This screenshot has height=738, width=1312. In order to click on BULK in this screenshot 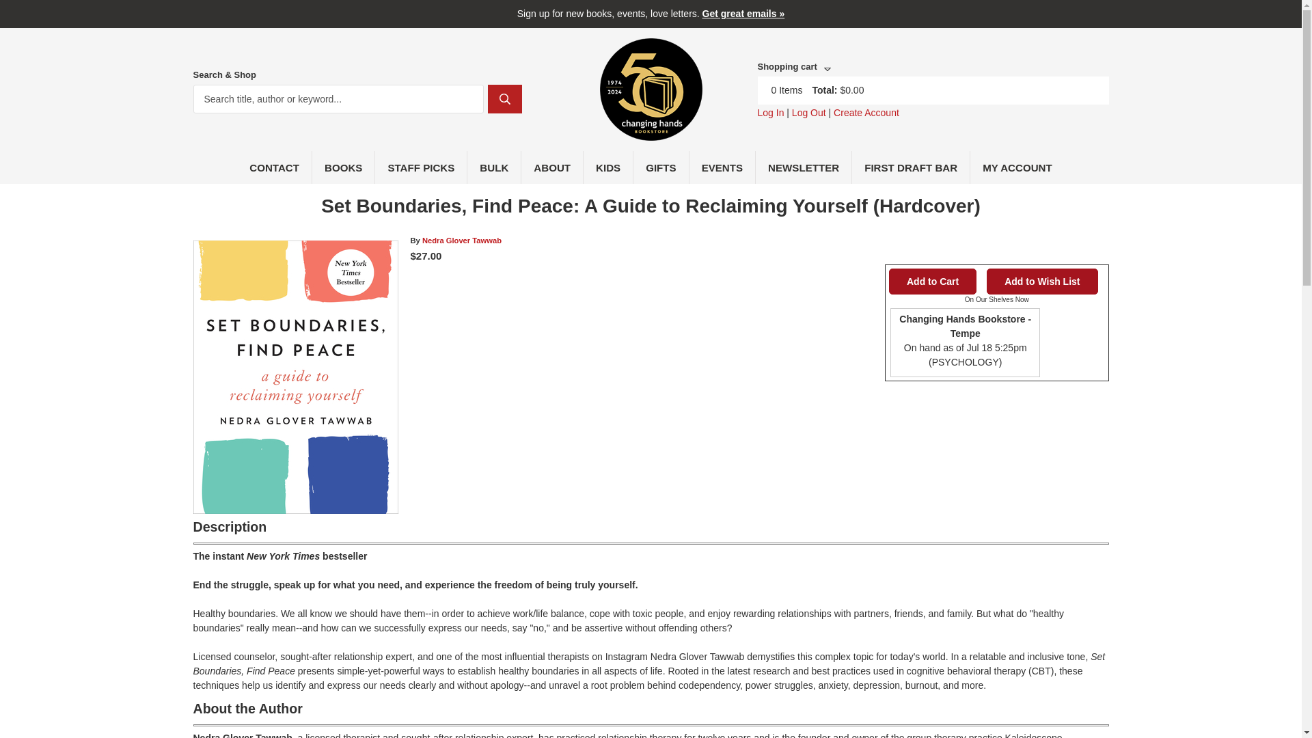, I will do `click(493, 167)`.